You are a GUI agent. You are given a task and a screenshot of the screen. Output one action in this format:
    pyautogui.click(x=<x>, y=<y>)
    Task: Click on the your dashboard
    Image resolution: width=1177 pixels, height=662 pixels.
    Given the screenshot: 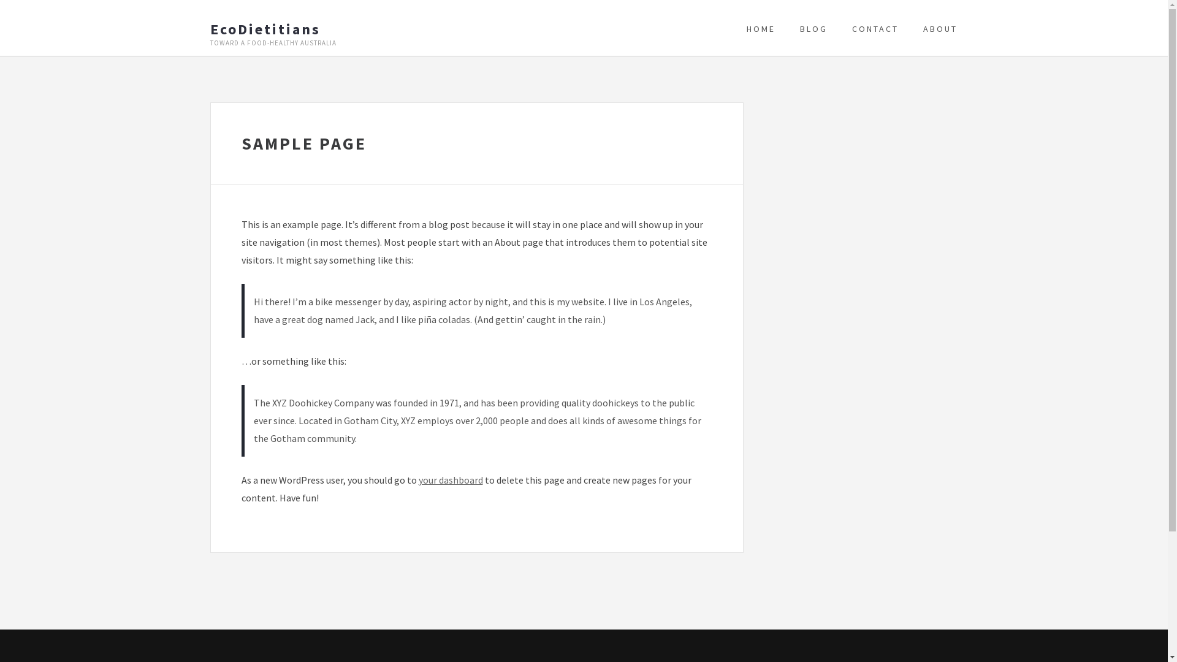 What is the action you would take?
    pyautogui.click(x=450, y=480)
    